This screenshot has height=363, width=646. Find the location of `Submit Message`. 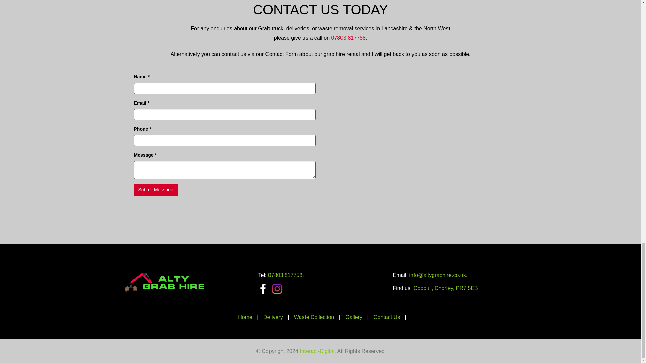

Submit Message is located at coordinates (155, 190).